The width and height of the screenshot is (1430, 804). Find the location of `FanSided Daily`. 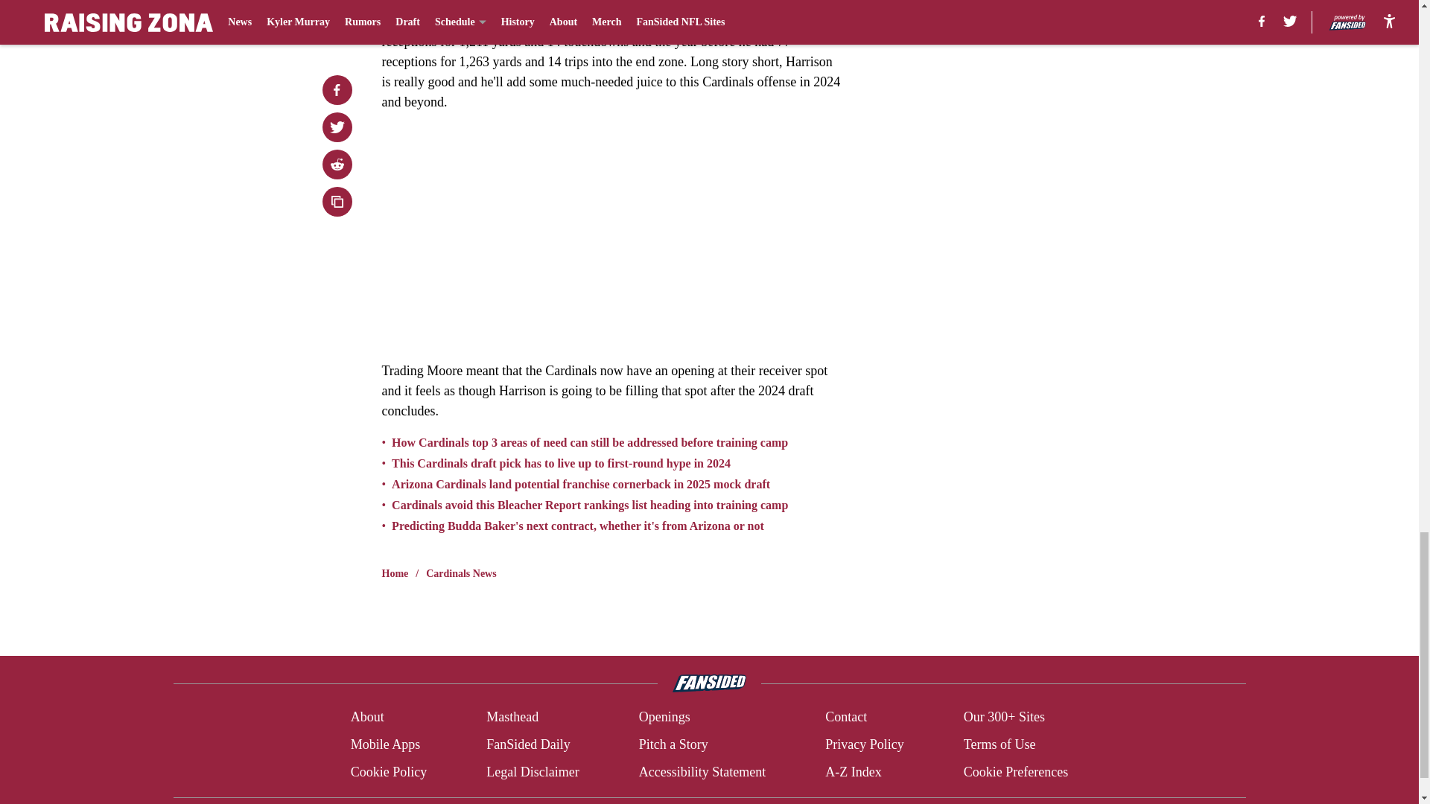

FanSided Daily is located at coordinates (528, 744).